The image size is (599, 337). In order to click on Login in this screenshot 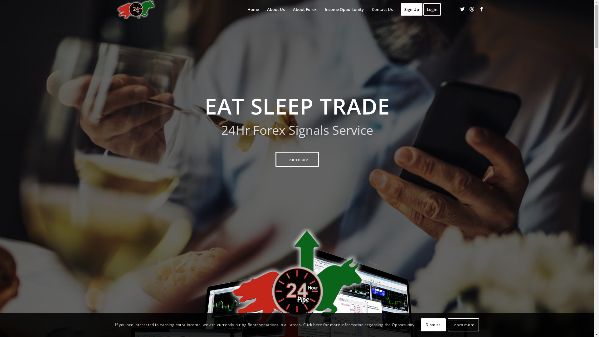, I will do `click(434, 9)`.